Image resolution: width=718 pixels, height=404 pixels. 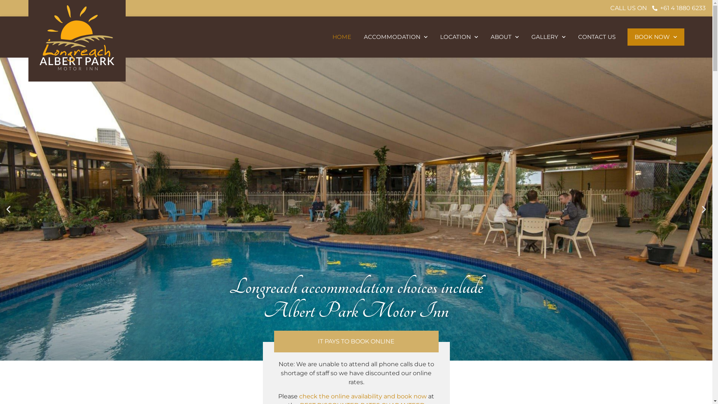 I want to click on BOOK NOW, so click(x=656, y=37).